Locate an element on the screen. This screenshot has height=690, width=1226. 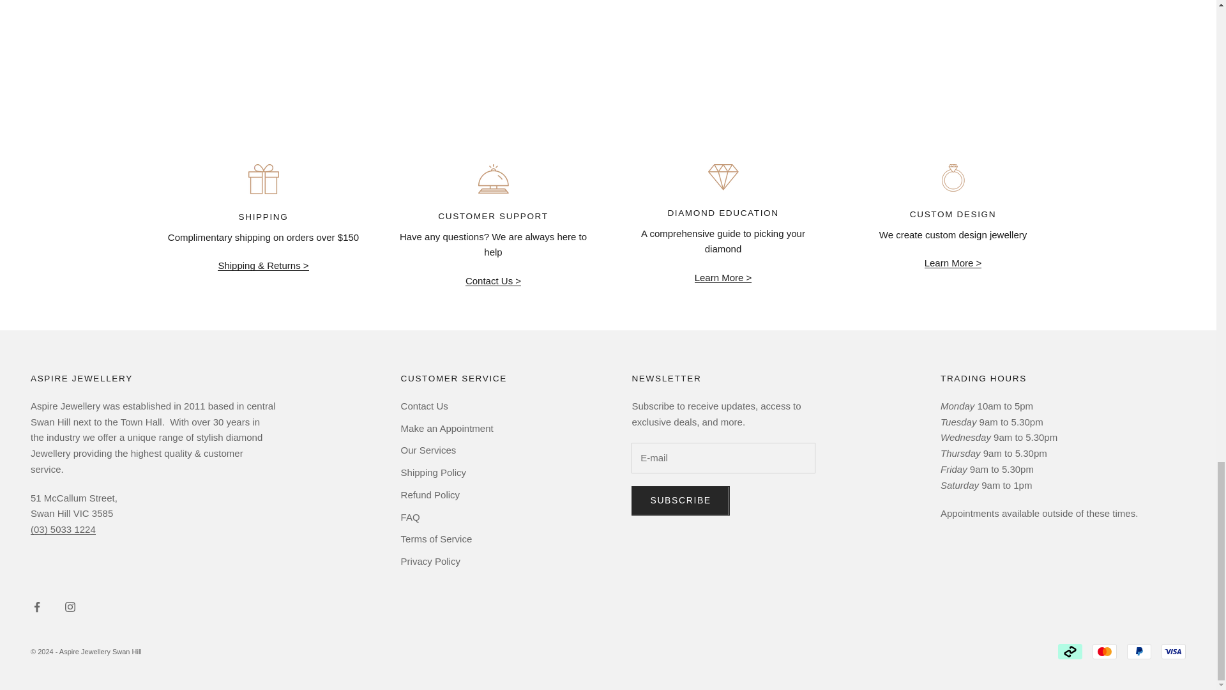
Contact Us is located at coordinates (493, 280).